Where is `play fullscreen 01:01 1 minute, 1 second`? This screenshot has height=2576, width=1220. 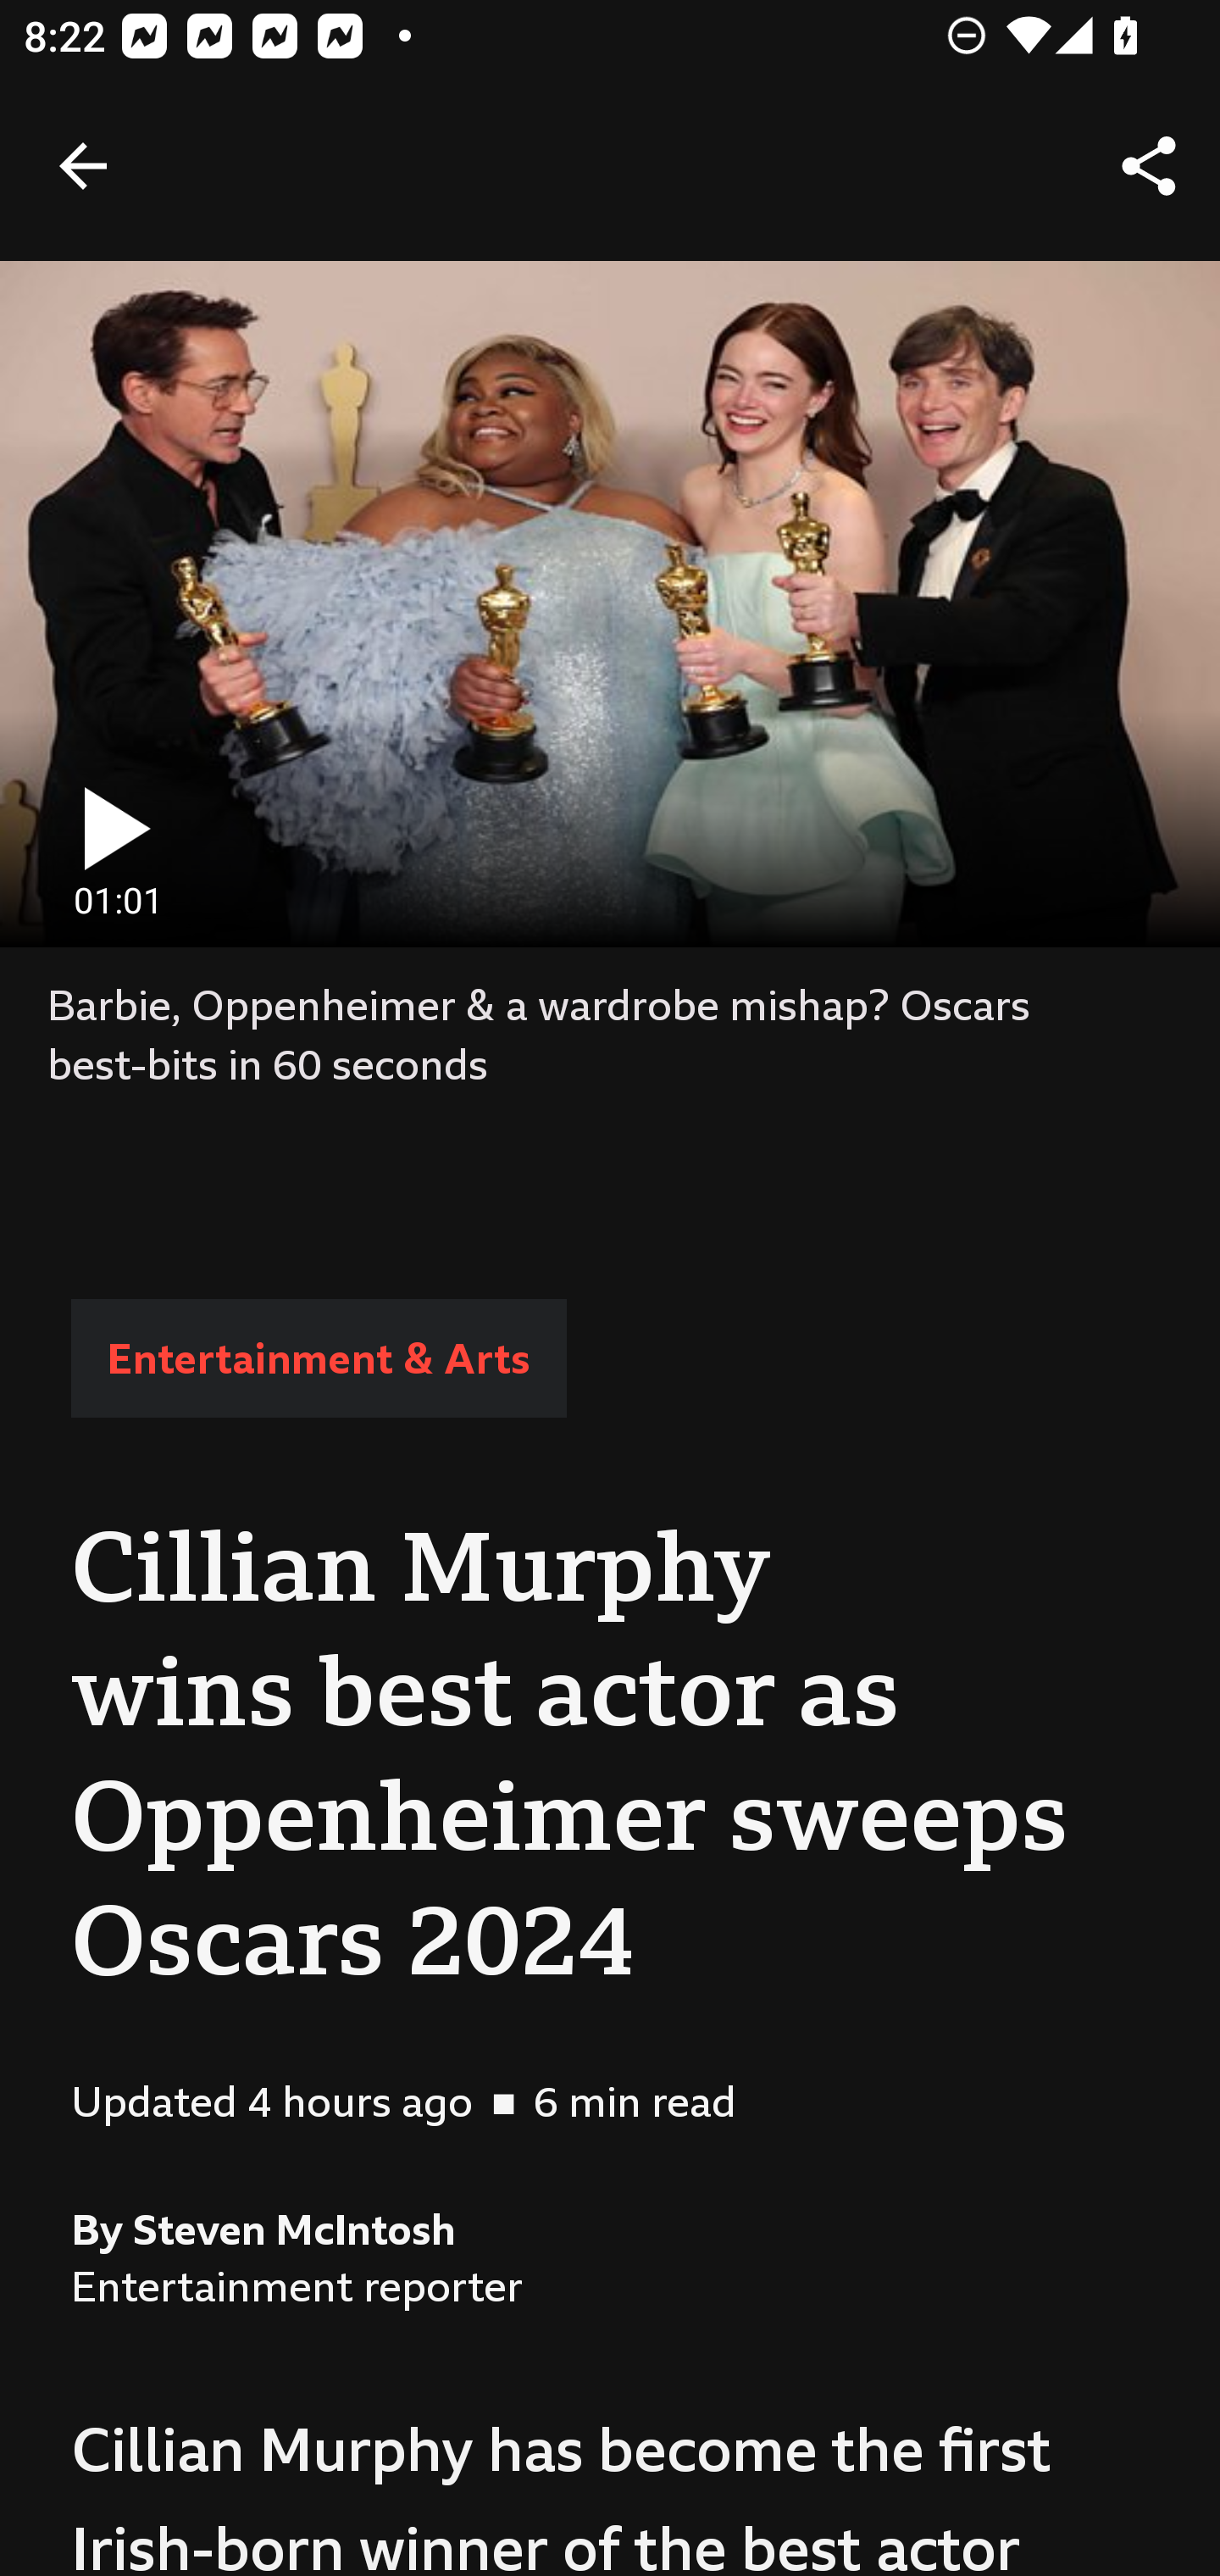
play fullscreen 01:01 1 minute, 1 second is located at coordinates (610, 603).